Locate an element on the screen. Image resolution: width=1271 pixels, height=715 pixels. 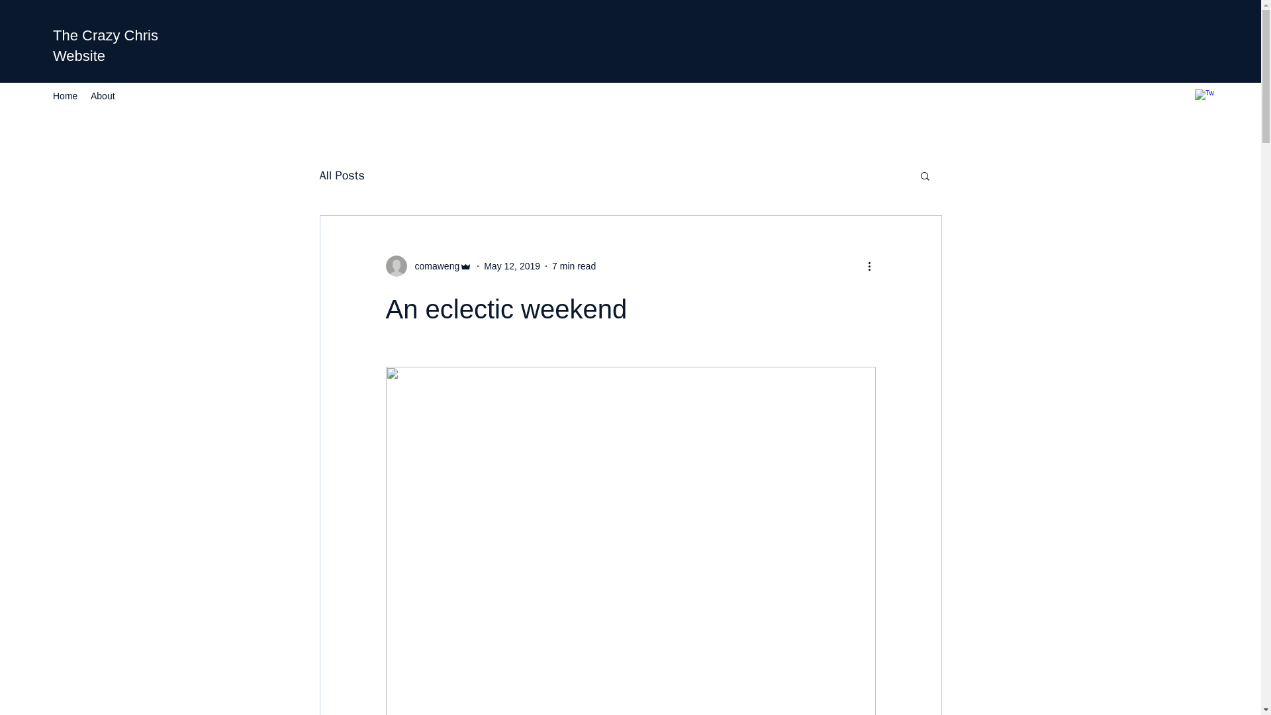
The Crazy Chris Website is located at coordinates (105, 46).